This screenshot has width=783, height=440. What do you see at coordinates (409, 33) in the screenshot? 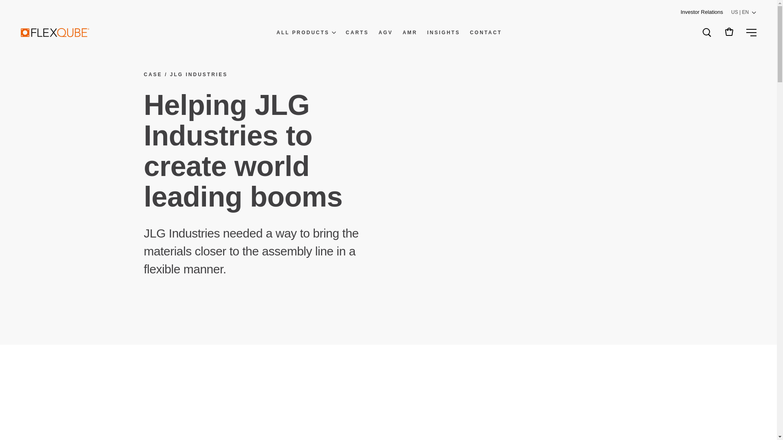
I see `AMR` at bounding box center [409, 33].